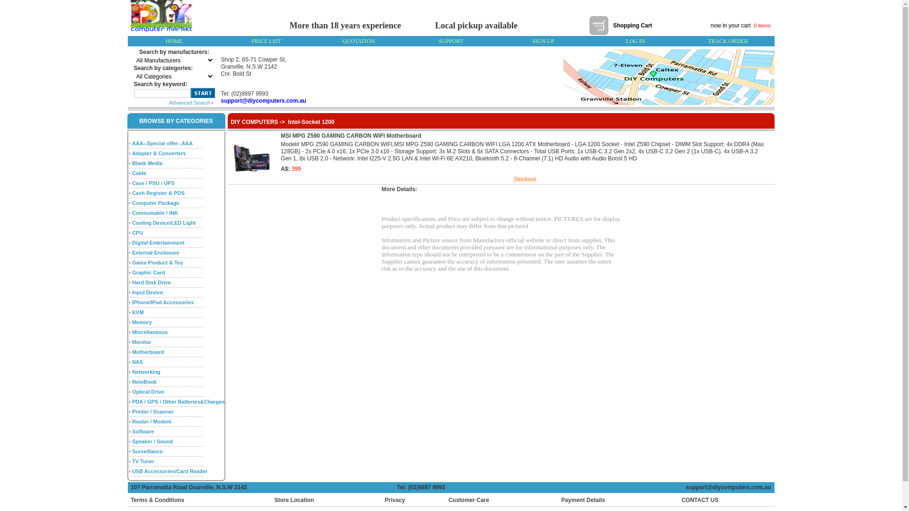 This screenshot has width=909, height=511. What do you see at coordinates (163, 302) in the screenshot?
I see `IPhone/IPad Accessories` at bounding box center [163, 302].